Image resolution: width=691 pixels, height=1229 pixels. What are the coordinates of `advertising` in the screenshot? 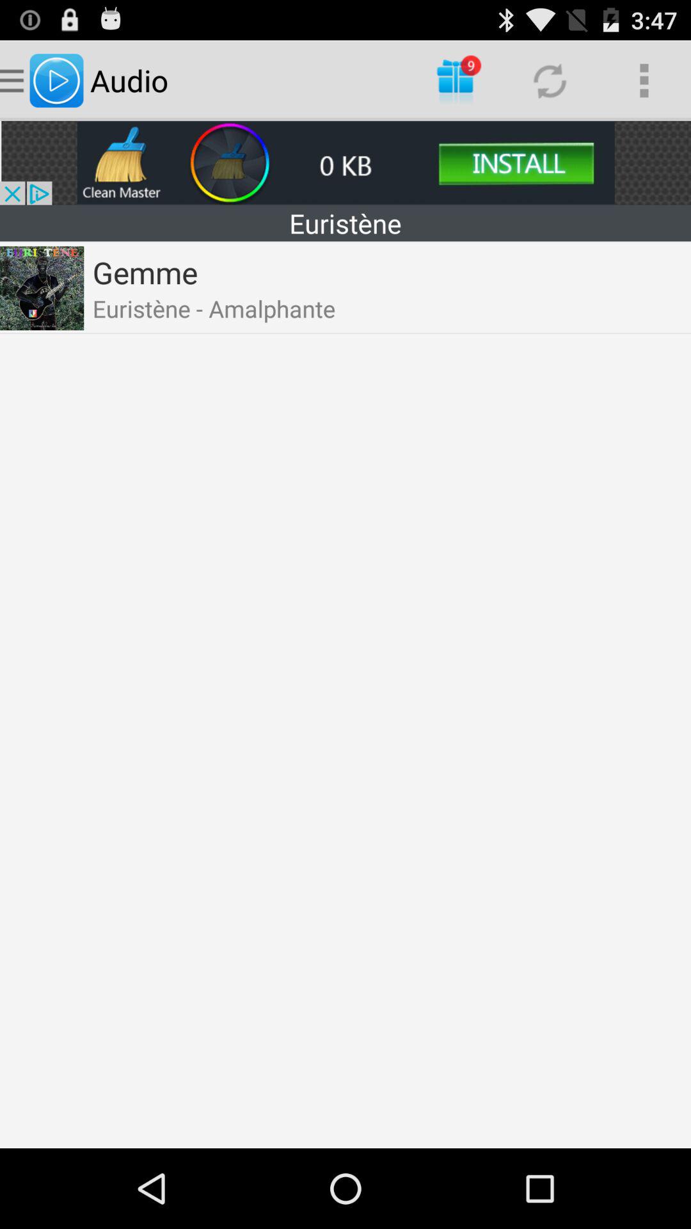 It's located at (345, 163).